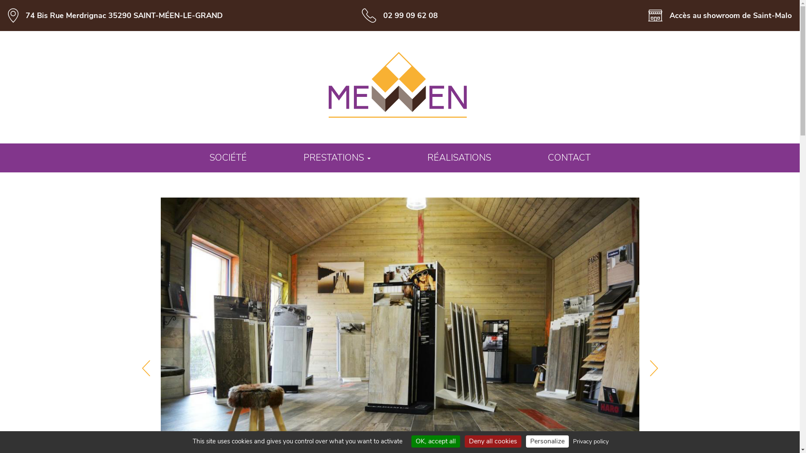 This screenshot has width=806, height=453. Describe the element at coordinates (436, 441) in the screenshot. I see `OK, accept all` at that location.